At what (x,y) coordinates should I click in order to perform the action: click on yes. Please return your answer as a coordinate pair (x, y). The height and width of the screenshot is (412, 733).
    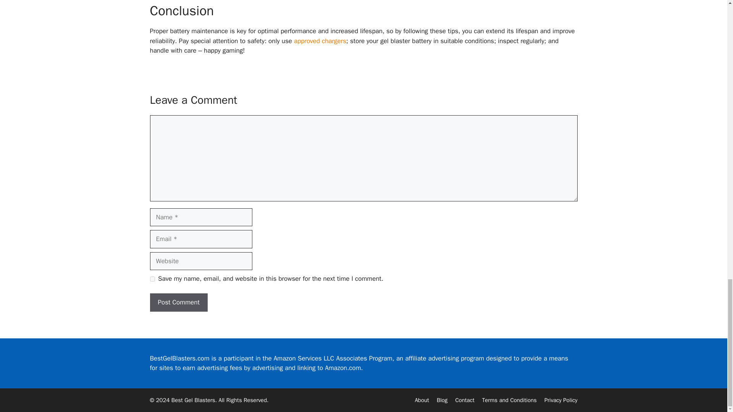
    Looking at the image, I should click on (152, 278).